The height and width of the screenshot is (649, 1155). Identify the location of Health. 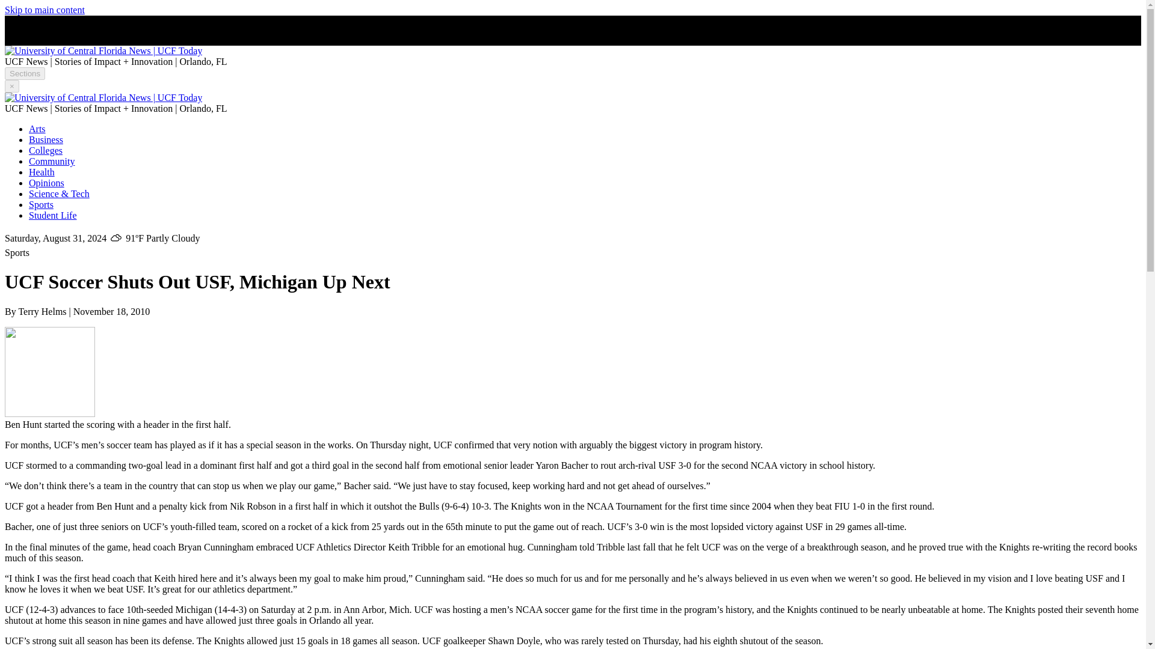
(42, 172).